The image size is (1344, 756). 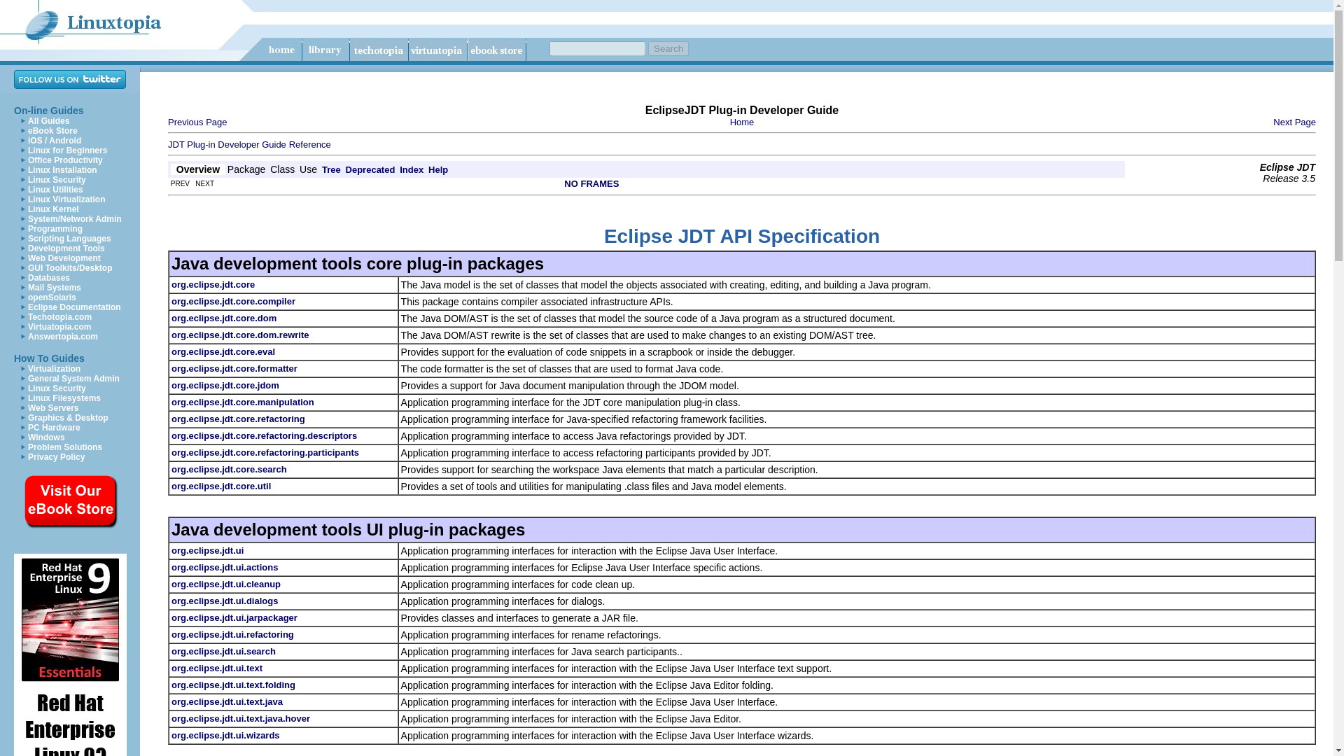 I want to click on Programming, so click(x=55, y=228).